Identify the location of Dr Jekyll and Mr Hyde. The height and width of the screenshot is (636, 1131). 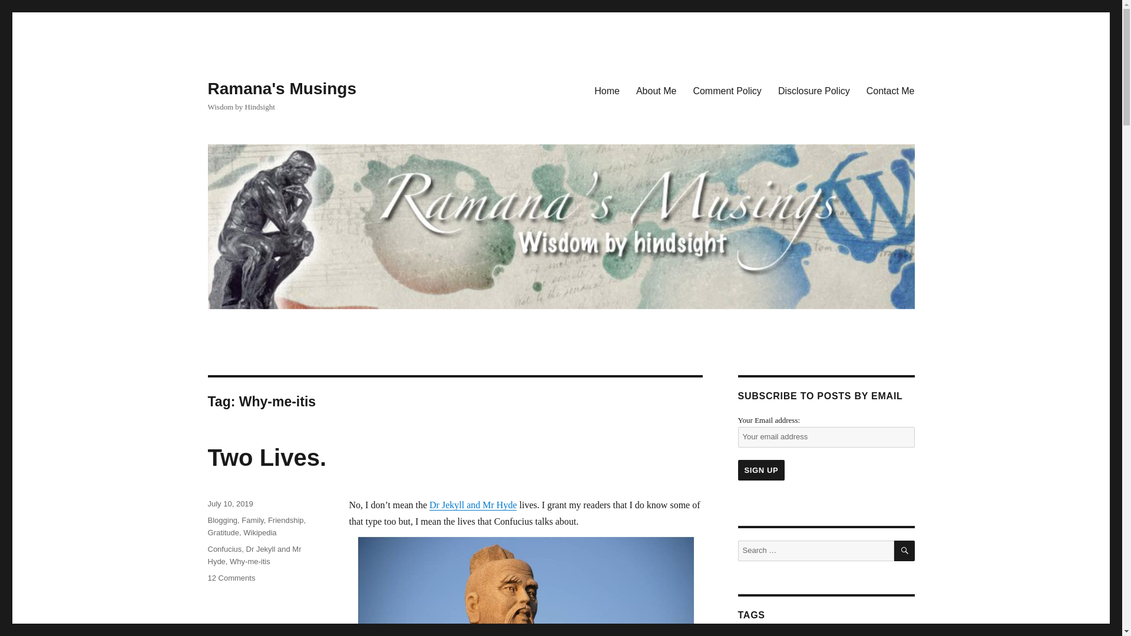
(473, 505).